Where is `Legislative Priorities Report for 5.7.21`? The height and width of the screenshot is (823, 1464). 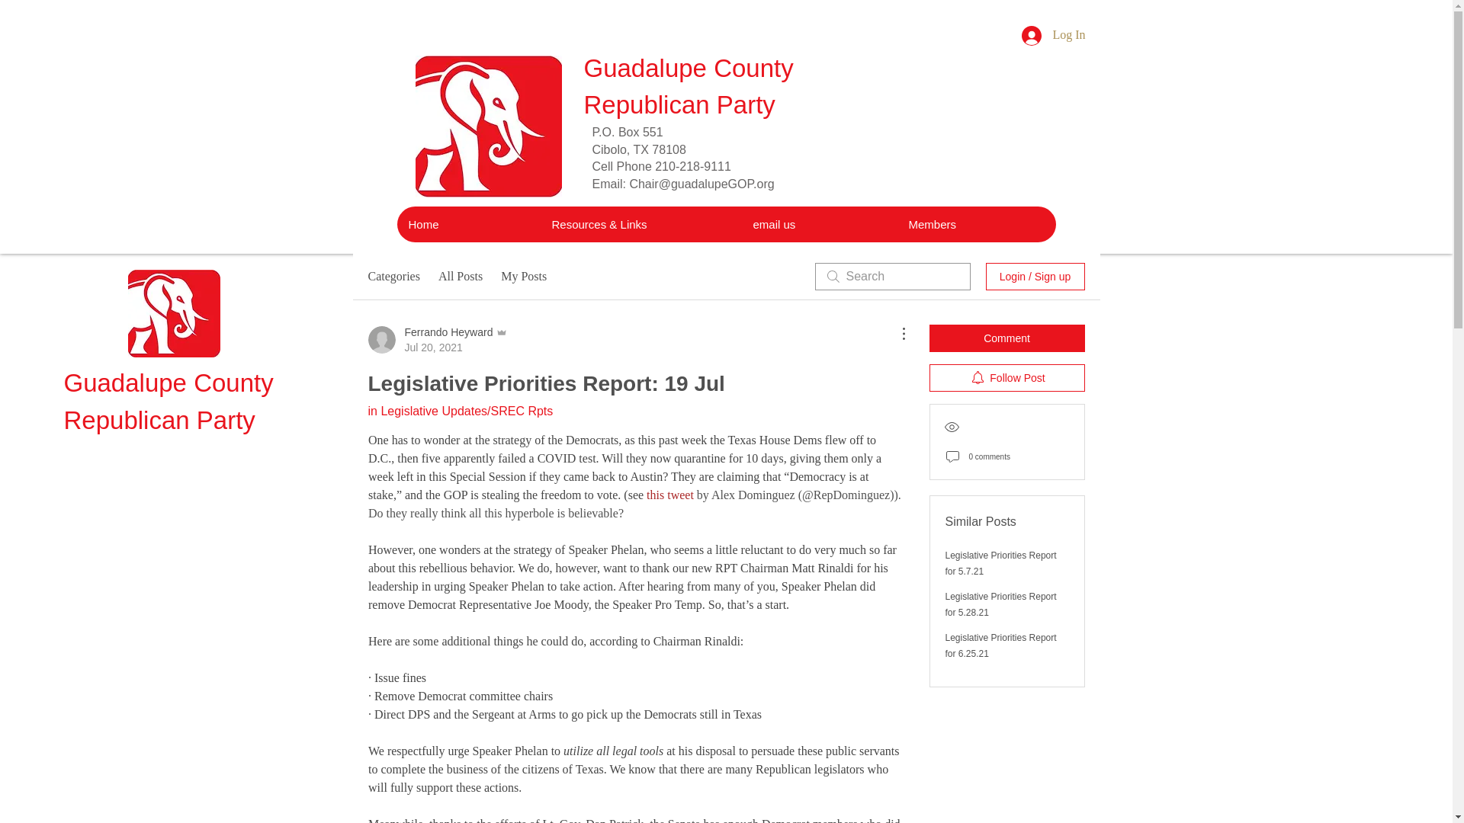
Legislative Priorities Report for 5.7.21 is located at coordinates (174, 313).